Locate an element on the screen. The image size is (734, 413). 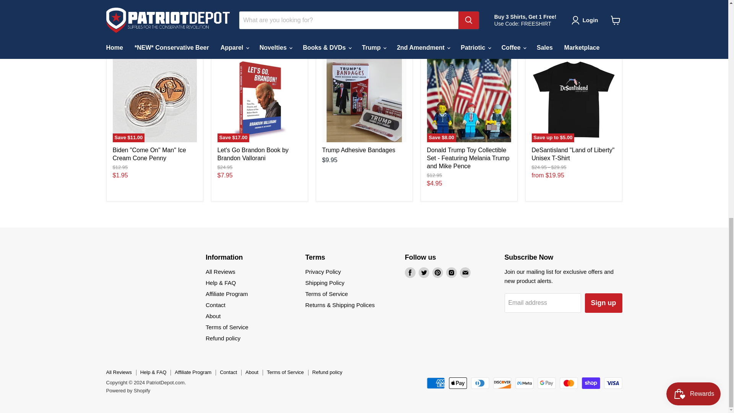
Pinterest is located at coordinates (437, 272).